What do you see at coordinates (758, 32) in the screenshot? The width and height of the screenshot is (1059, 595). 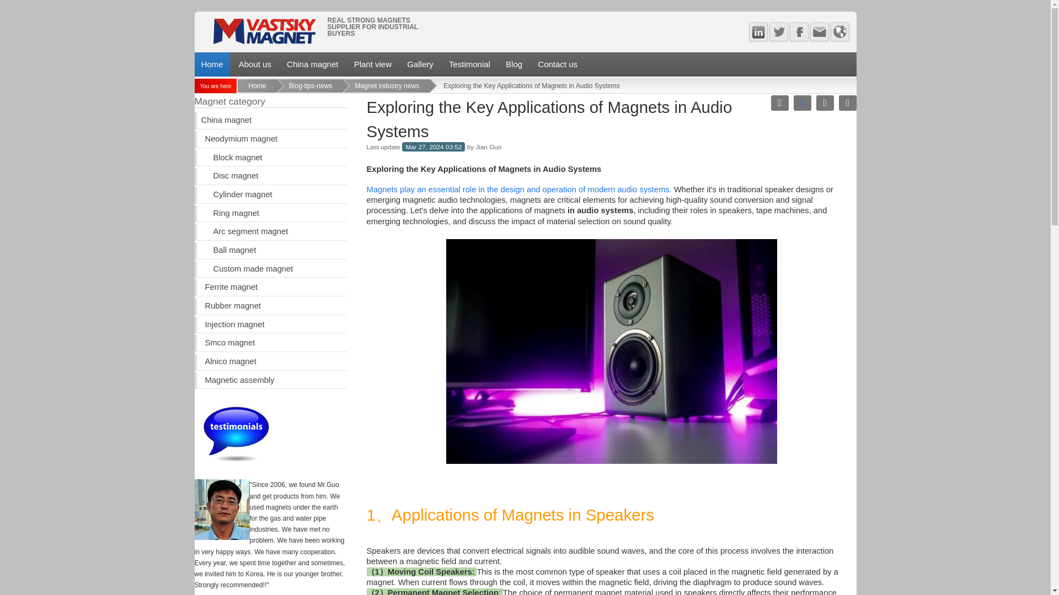 I see `Linked In` at bounding box center [758, 32].